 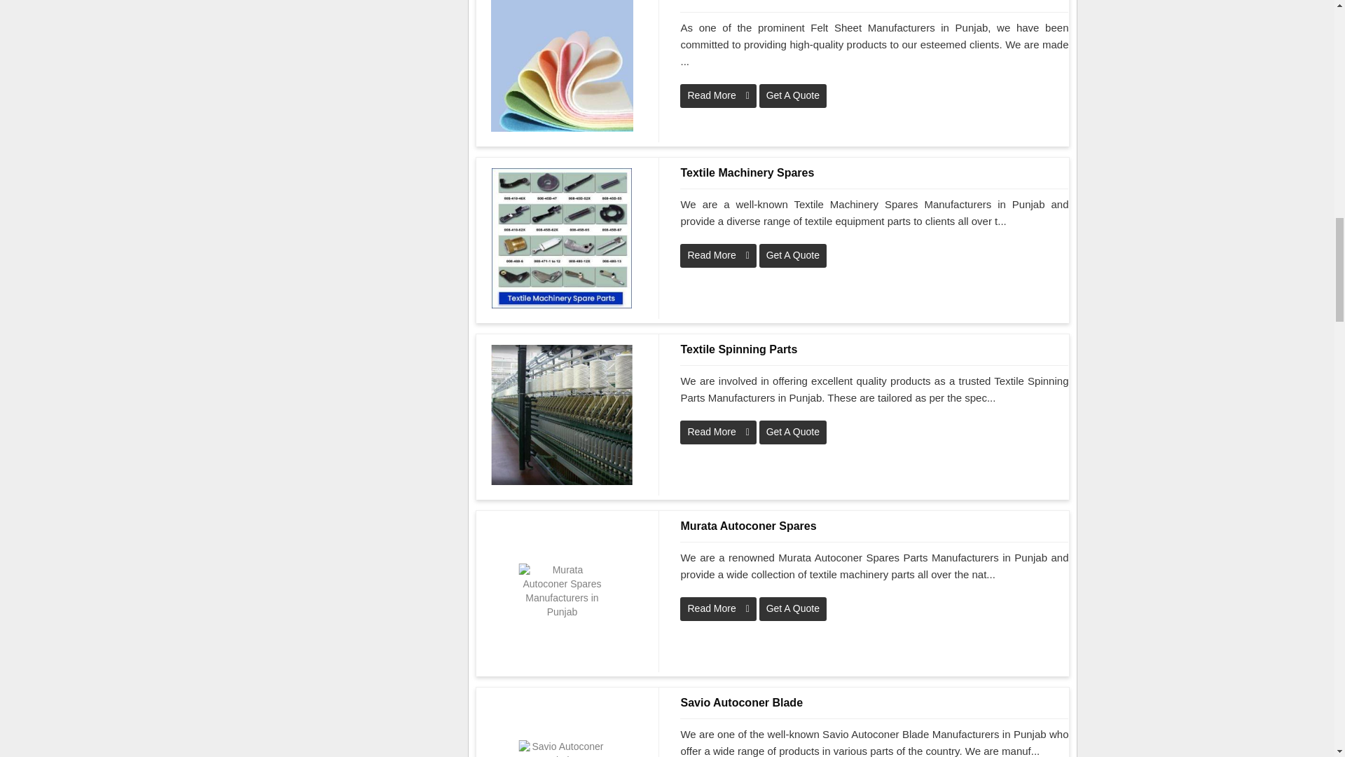 I want to click on Read More, so click(x=718, y=255).